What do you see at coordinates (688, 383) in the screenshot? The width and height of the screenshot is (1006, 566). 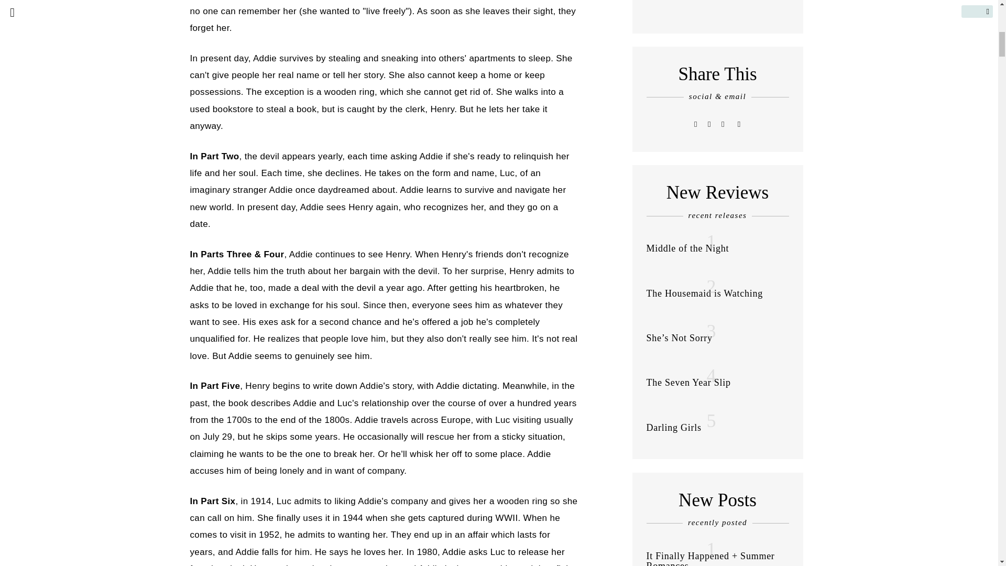 I see `The Seven Year Slip` at bounding box center [688, 383].